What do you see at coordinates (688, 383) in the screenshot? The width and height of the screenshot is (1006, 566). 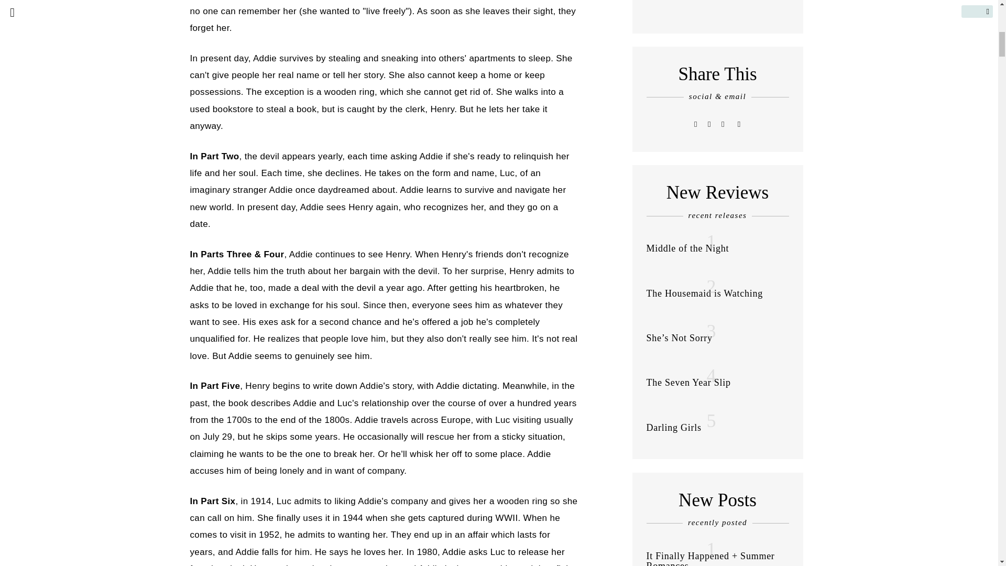 I see `The Seven Year Slip` at bounding box center [688, 383].